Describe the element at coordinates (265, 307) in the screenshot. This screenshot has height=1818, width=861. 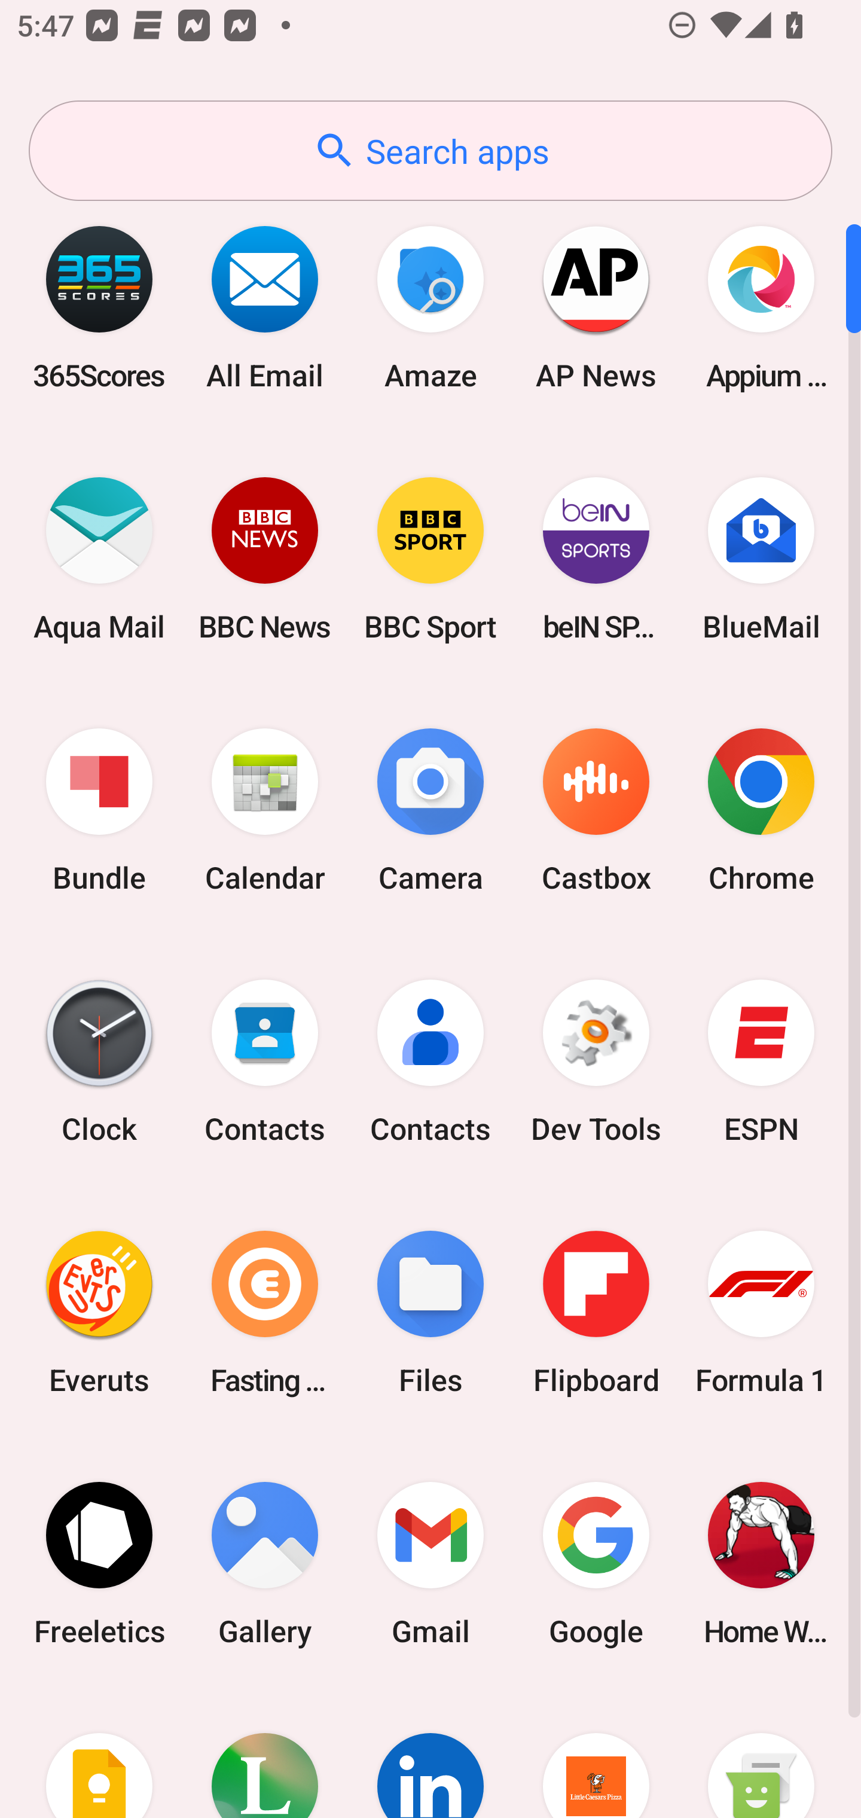
I see `All Email` at that location.